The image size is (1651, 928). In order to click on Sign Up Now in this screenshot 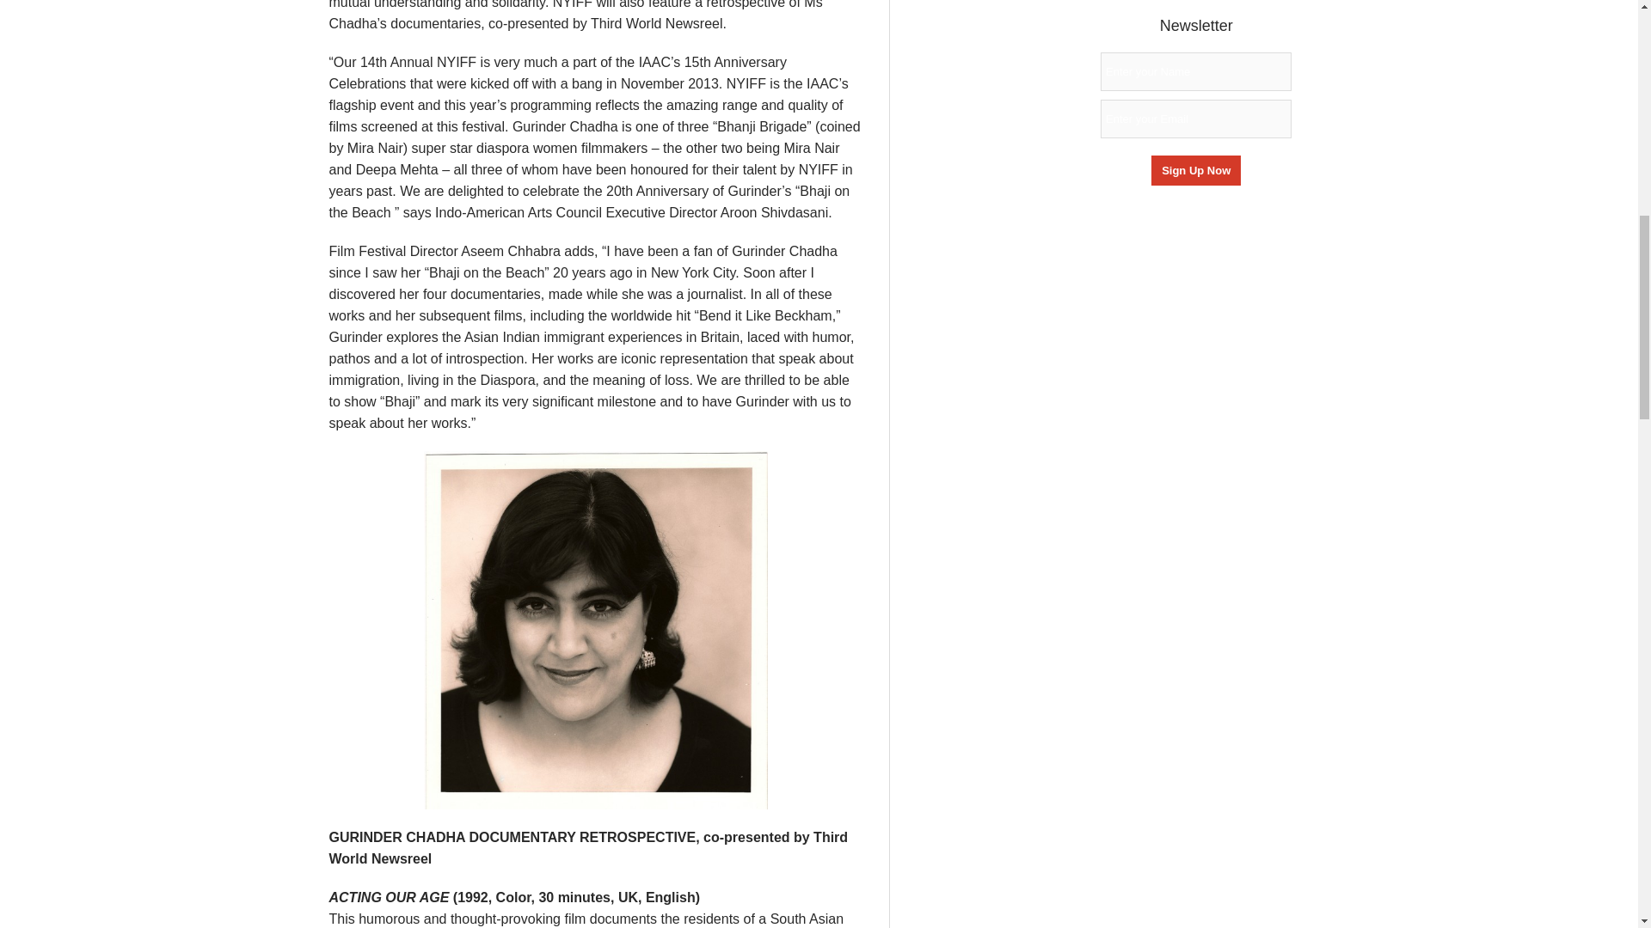, I will do `click(1195, 170)`.